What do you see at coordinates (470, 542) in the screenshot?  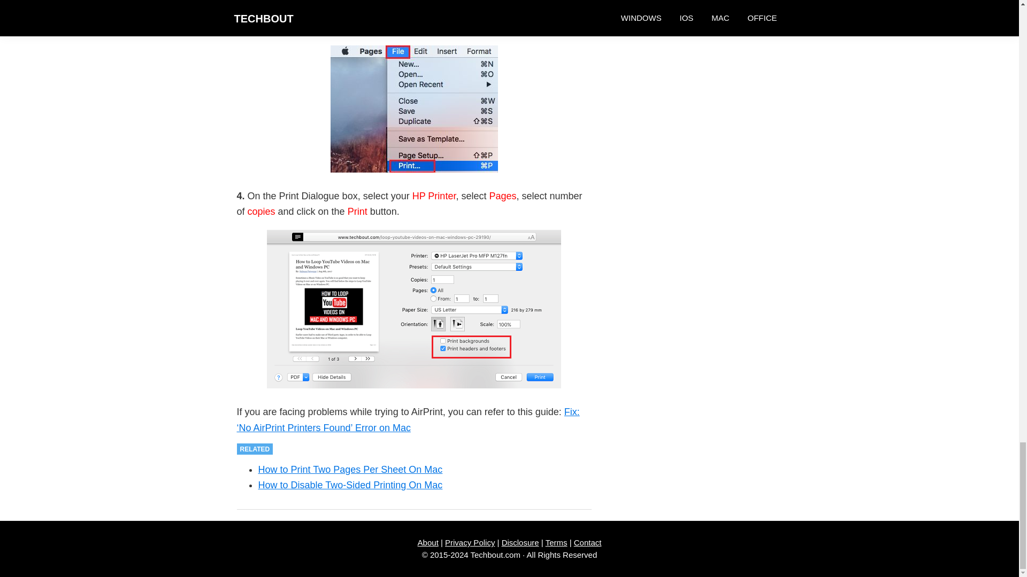 I see `Privacy Policy` at bounding box center [470, 542].